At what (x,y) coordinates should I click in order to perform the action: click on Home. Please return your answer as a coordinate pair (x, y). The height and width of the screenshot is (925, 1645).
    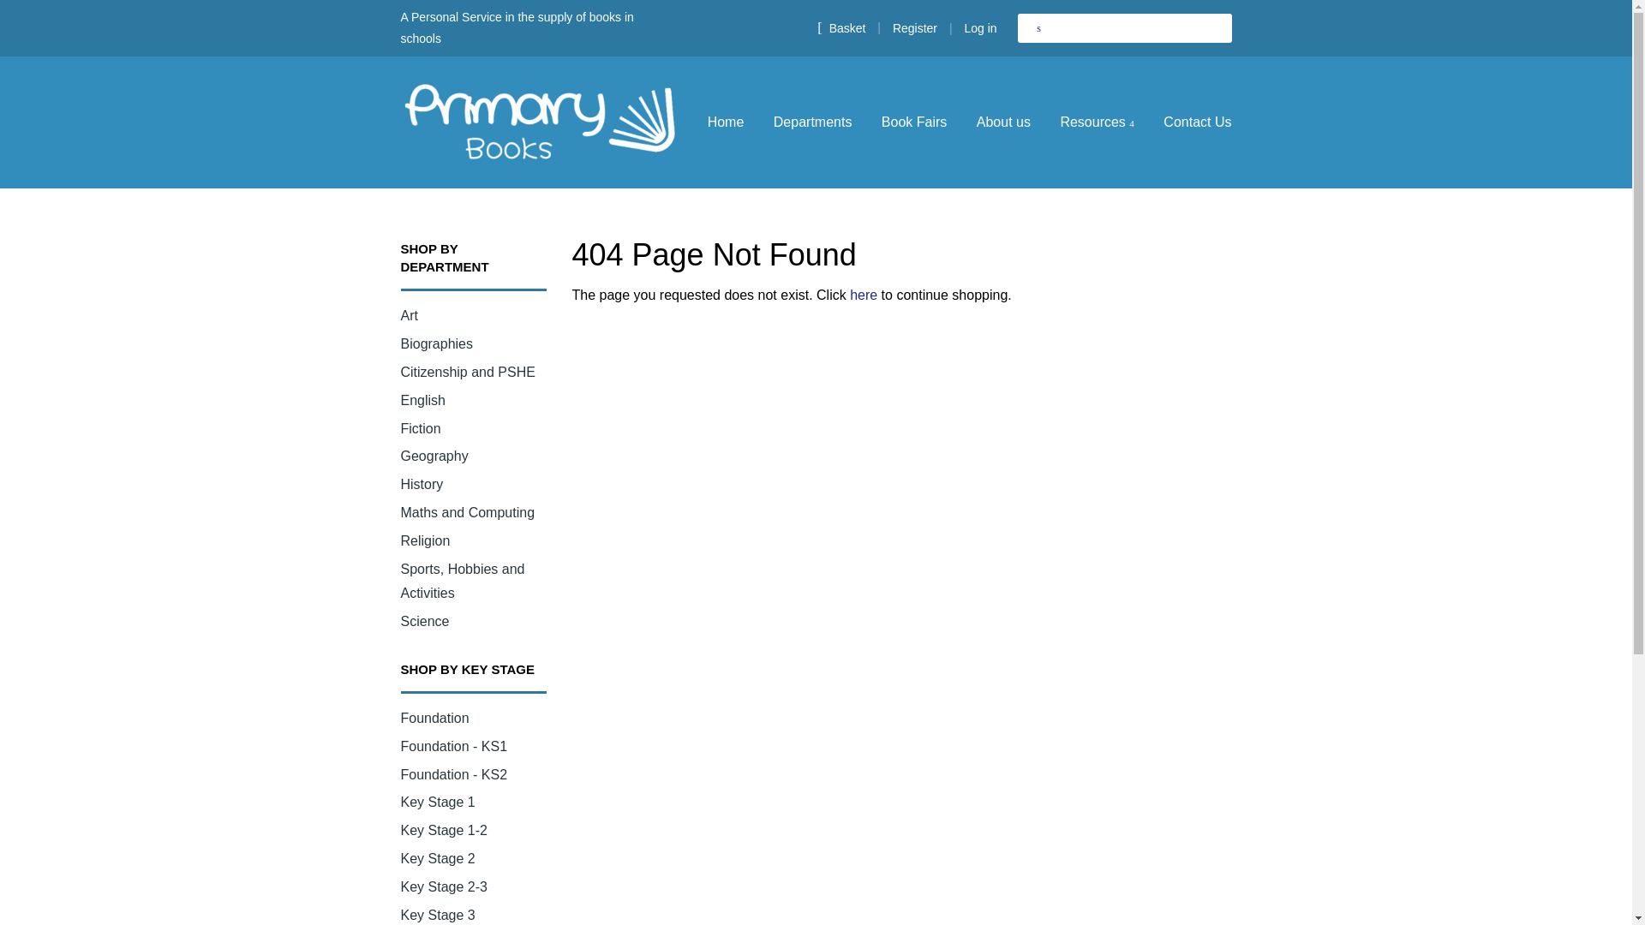
    Looking at the image, I should click on (732, 122).